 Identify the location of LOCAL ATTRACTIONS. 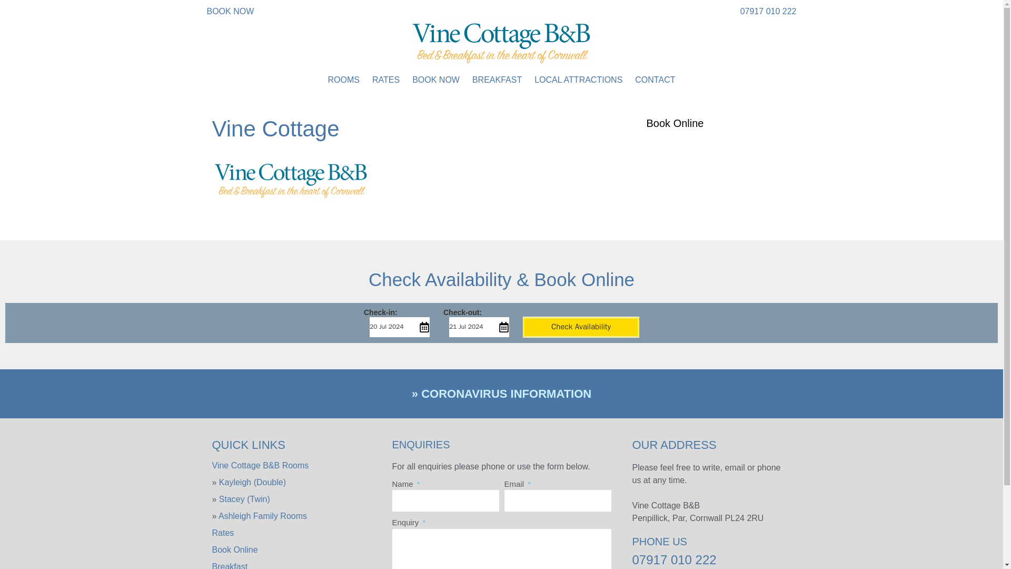
(578, 80).